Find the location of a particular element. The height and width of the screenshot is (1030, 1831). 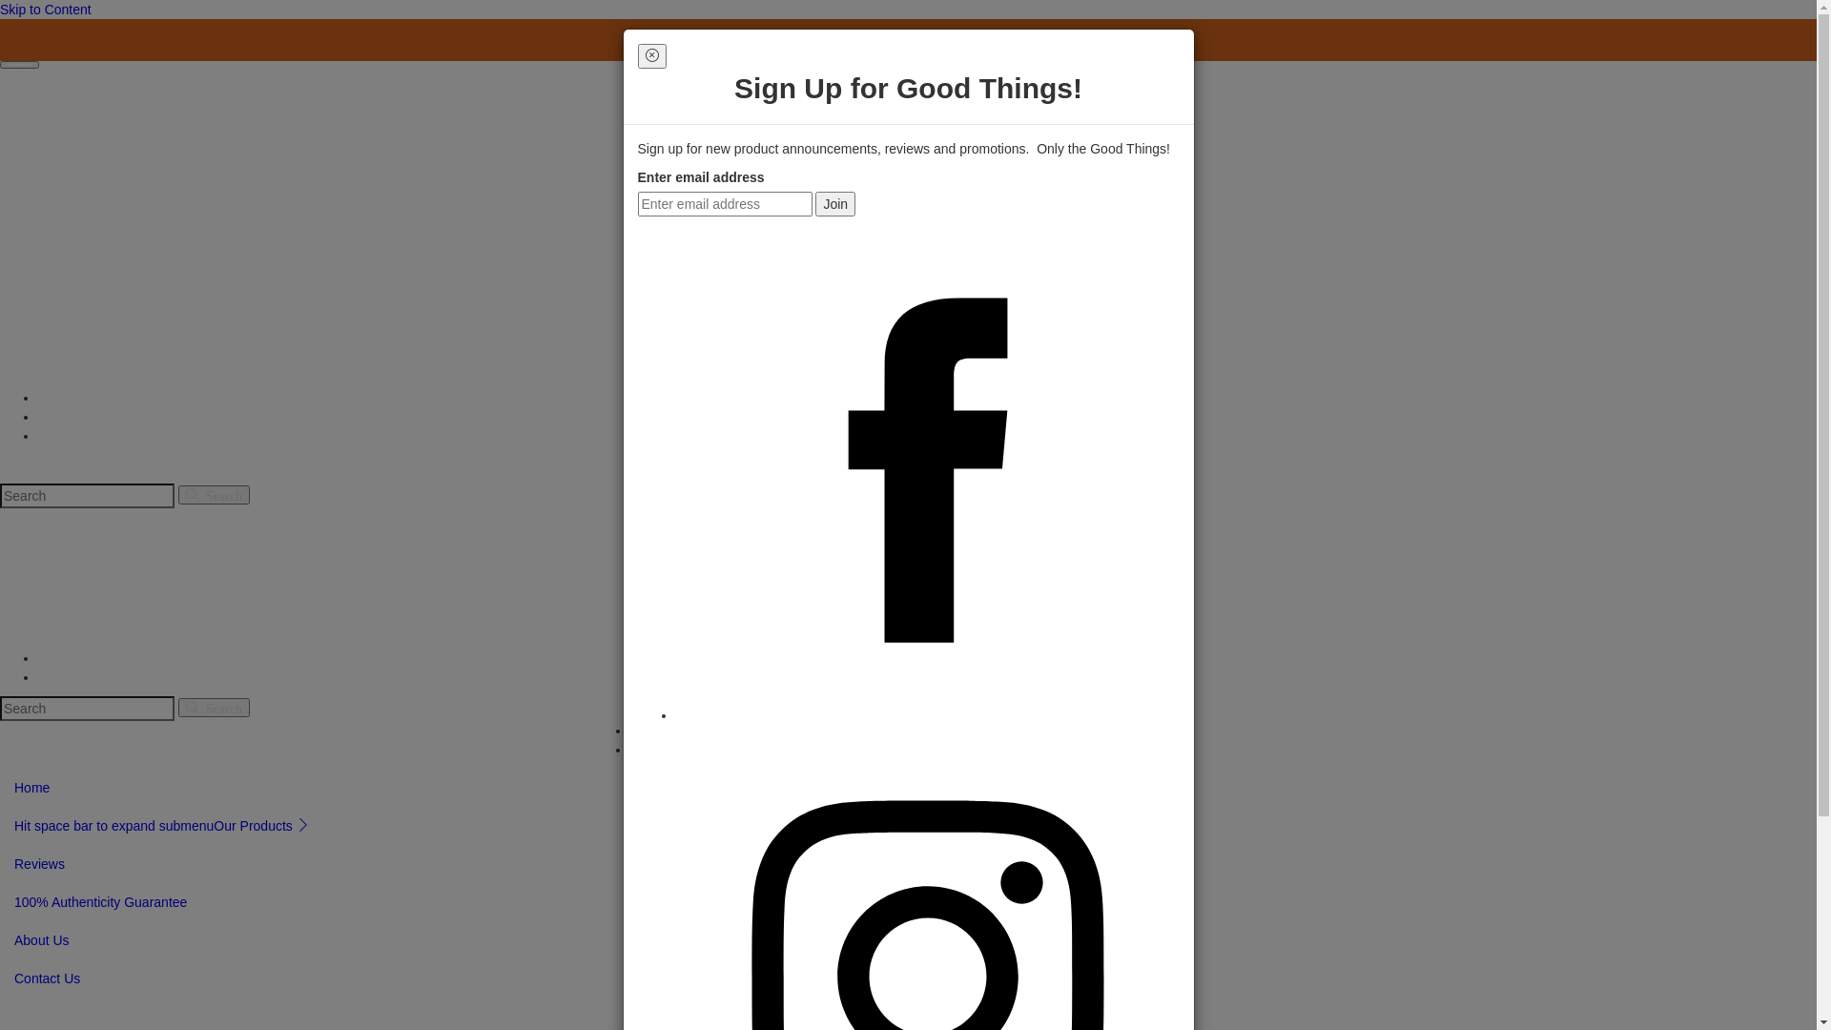

About Us is located at coordinates (42, 940).